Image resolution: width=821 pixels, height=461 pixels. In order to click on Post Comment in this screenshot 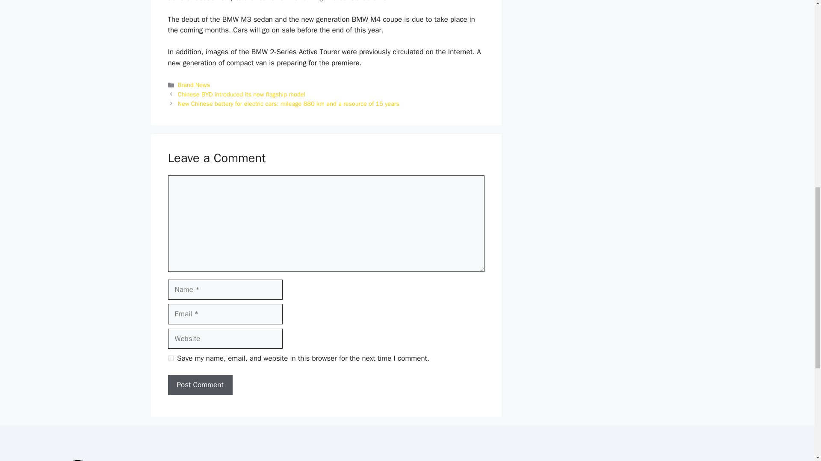, I will do `click(200, 385)`.